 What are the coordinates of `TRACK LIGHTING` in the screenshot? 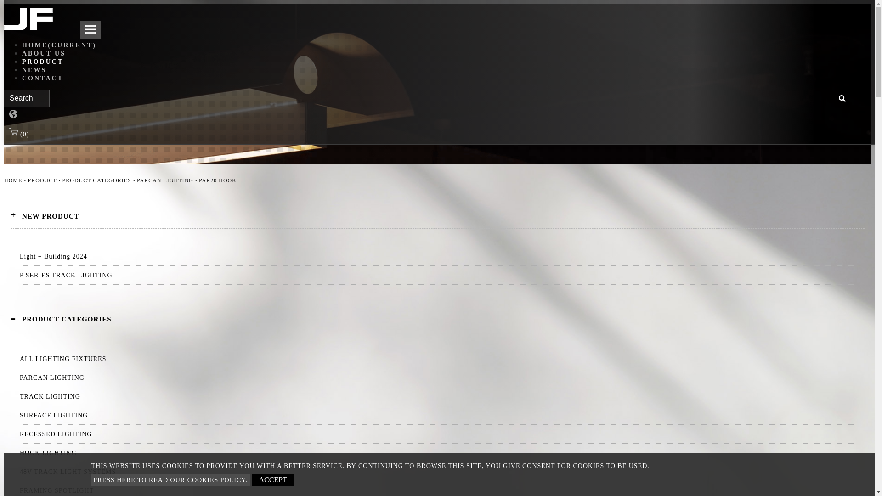 It's located at (437, 396).